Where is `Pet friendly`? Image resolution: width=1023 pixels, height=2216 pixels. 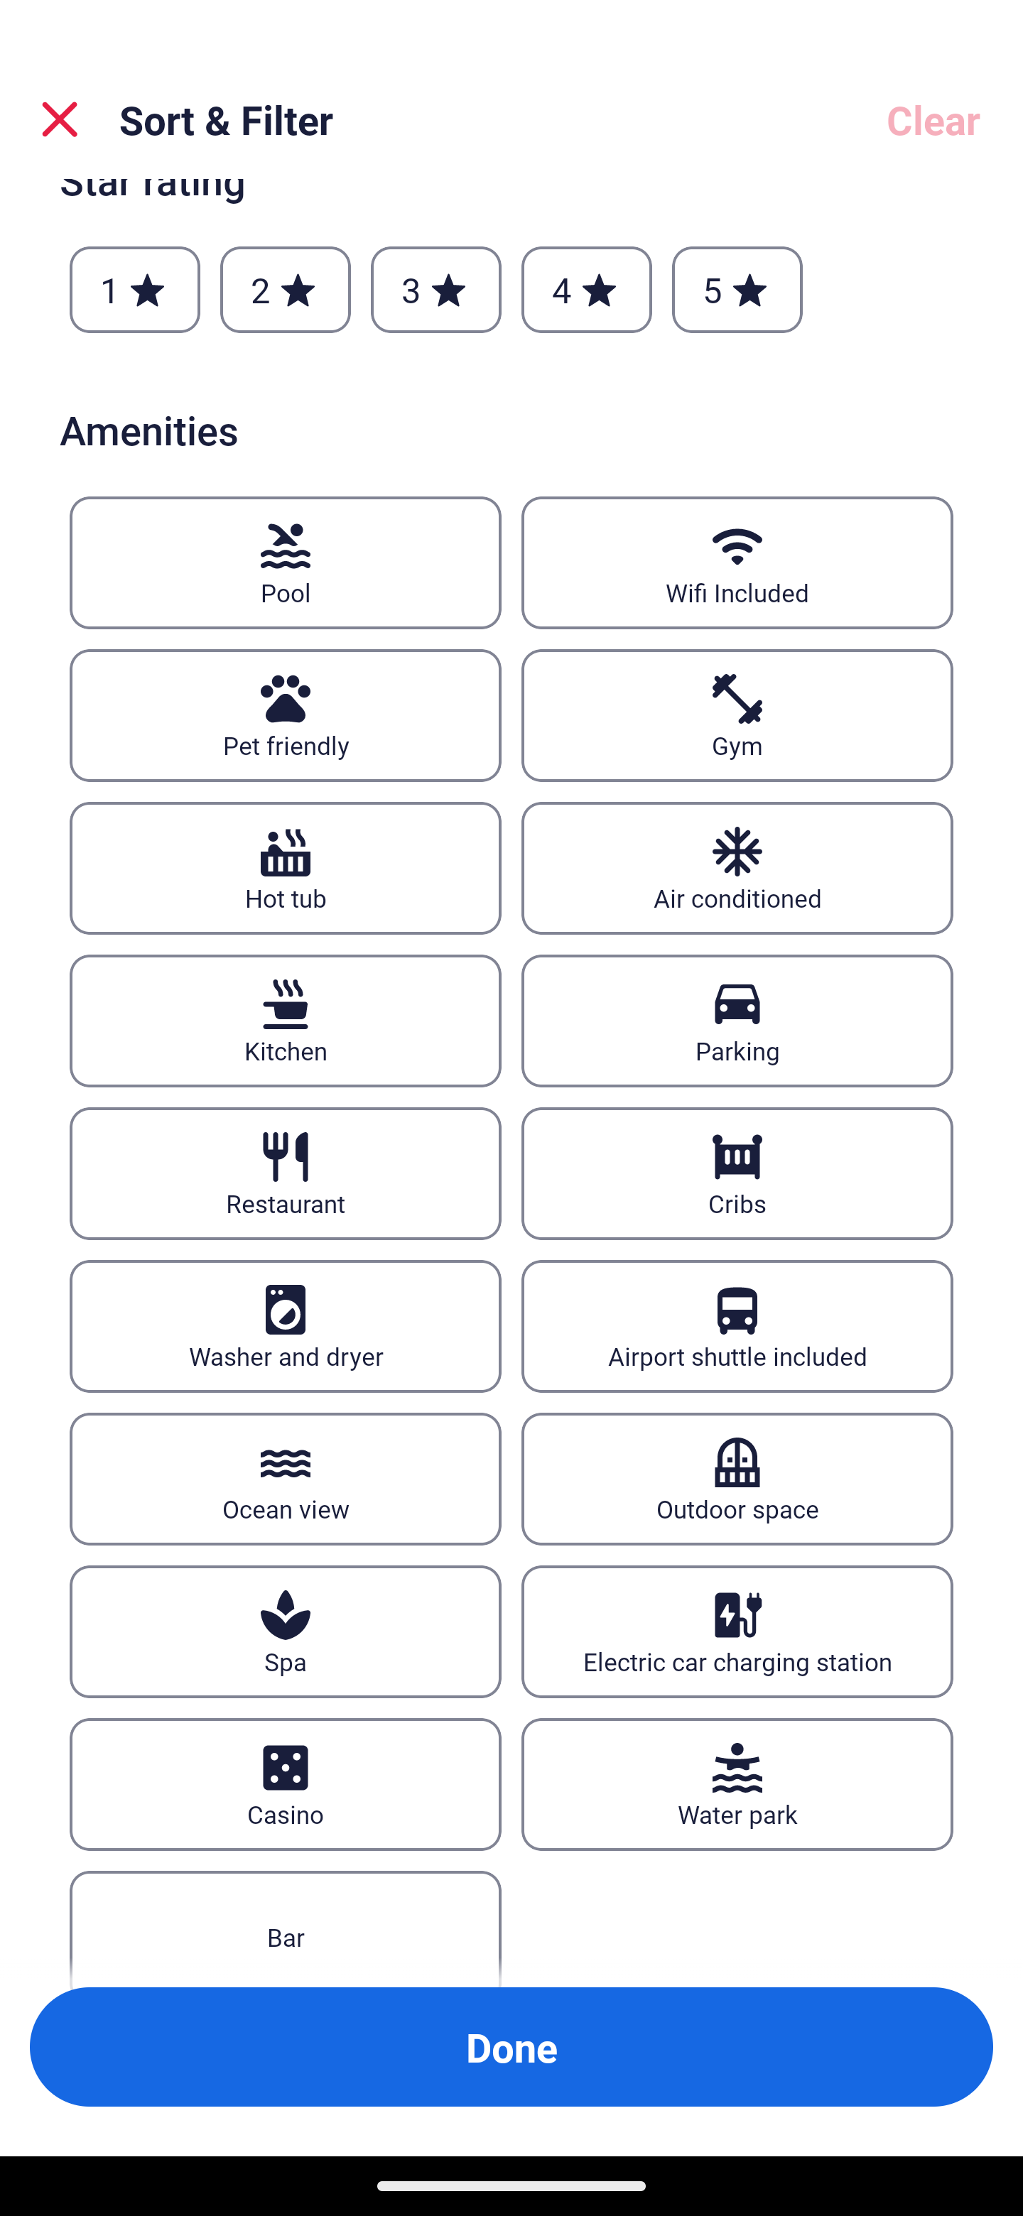 Pet friendly is located at coordinates (285, 716).